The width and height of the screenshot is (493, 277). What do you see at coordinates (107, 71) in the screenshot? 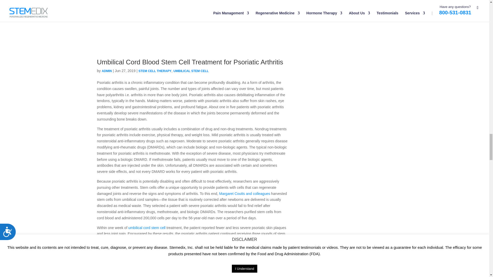
I see `Posts by admin` at bounding box center [107, 71].